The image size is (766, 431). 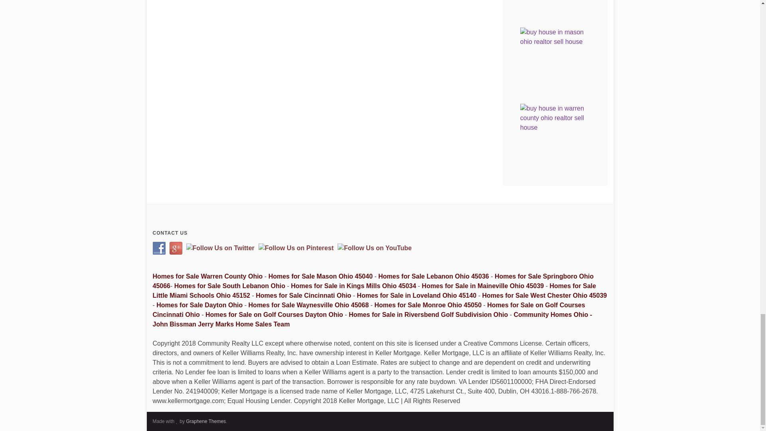 I want to click on Follow Us on Facebook, so click(x=159, y=248).